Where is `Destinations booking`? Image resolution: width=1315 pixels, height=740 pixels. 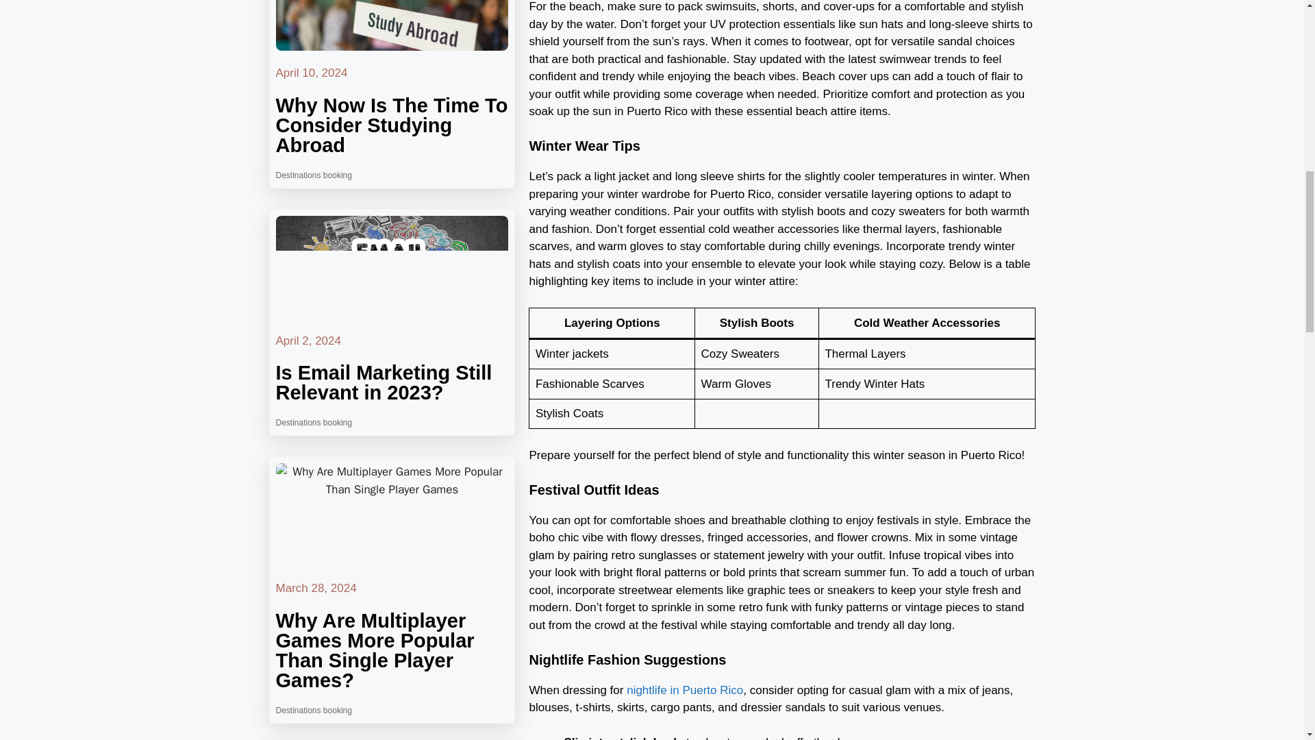
Destinations booking is located at coordinates (312, 423).